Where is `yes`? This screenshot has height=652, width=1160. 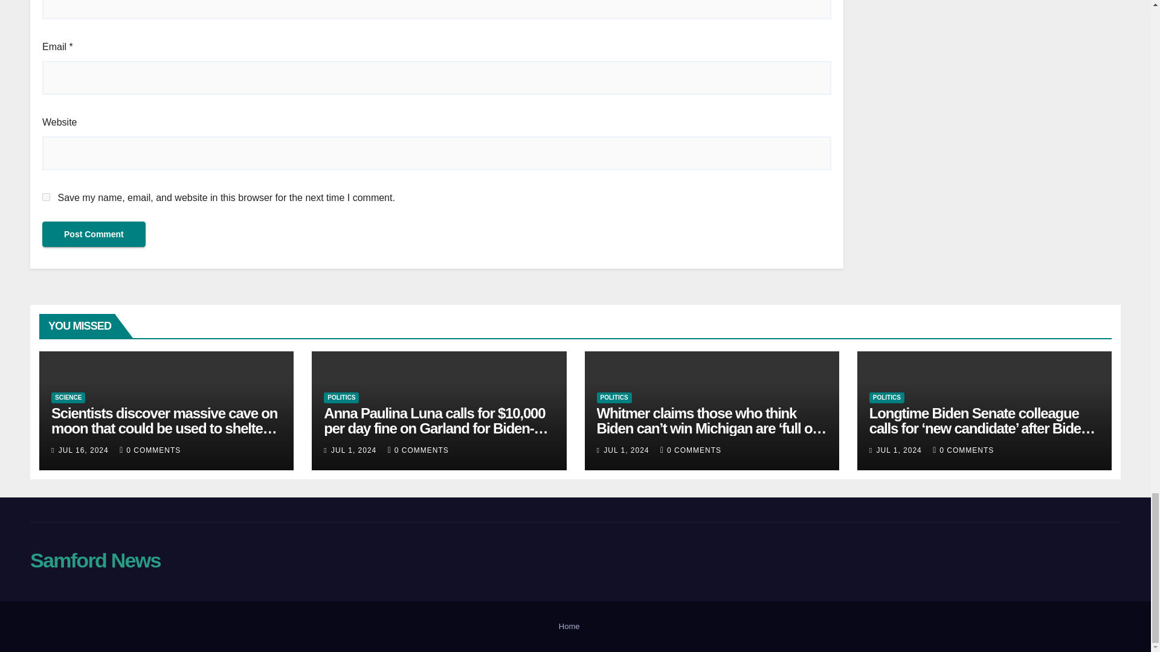
yes is located at coordinates (46, 197).